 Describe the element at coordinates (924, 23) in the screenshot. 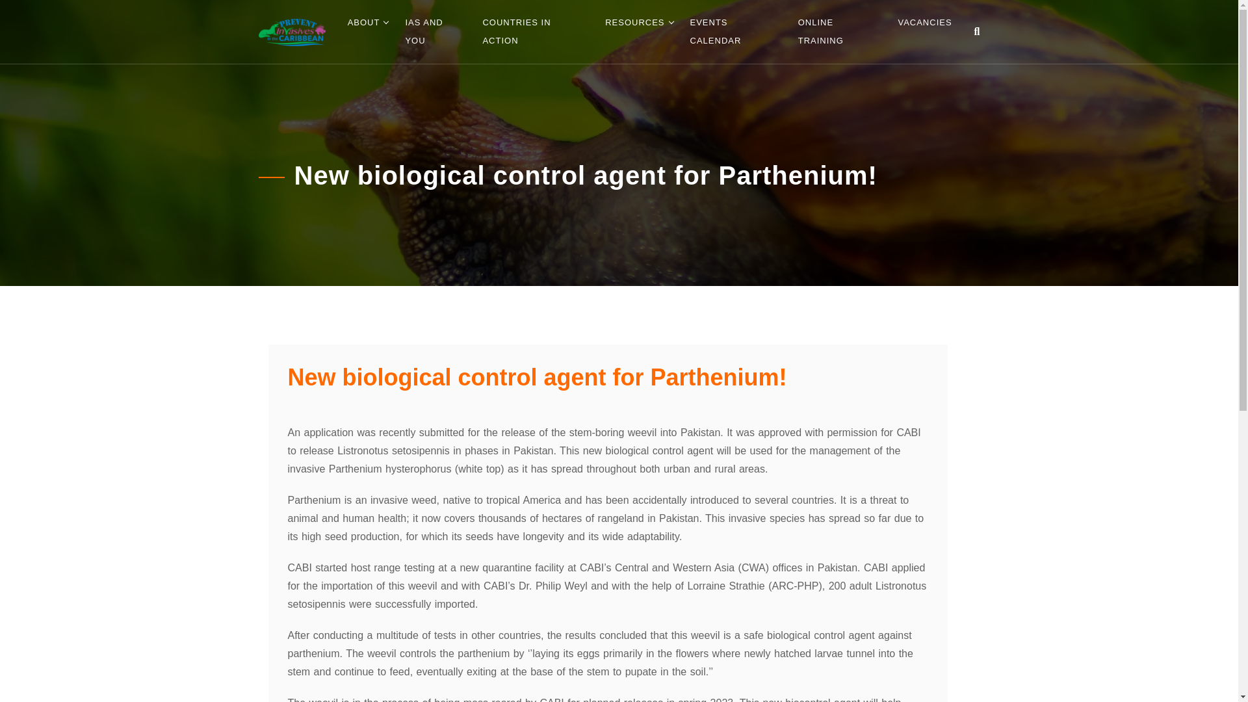

I see `VACANCIES` at that location.